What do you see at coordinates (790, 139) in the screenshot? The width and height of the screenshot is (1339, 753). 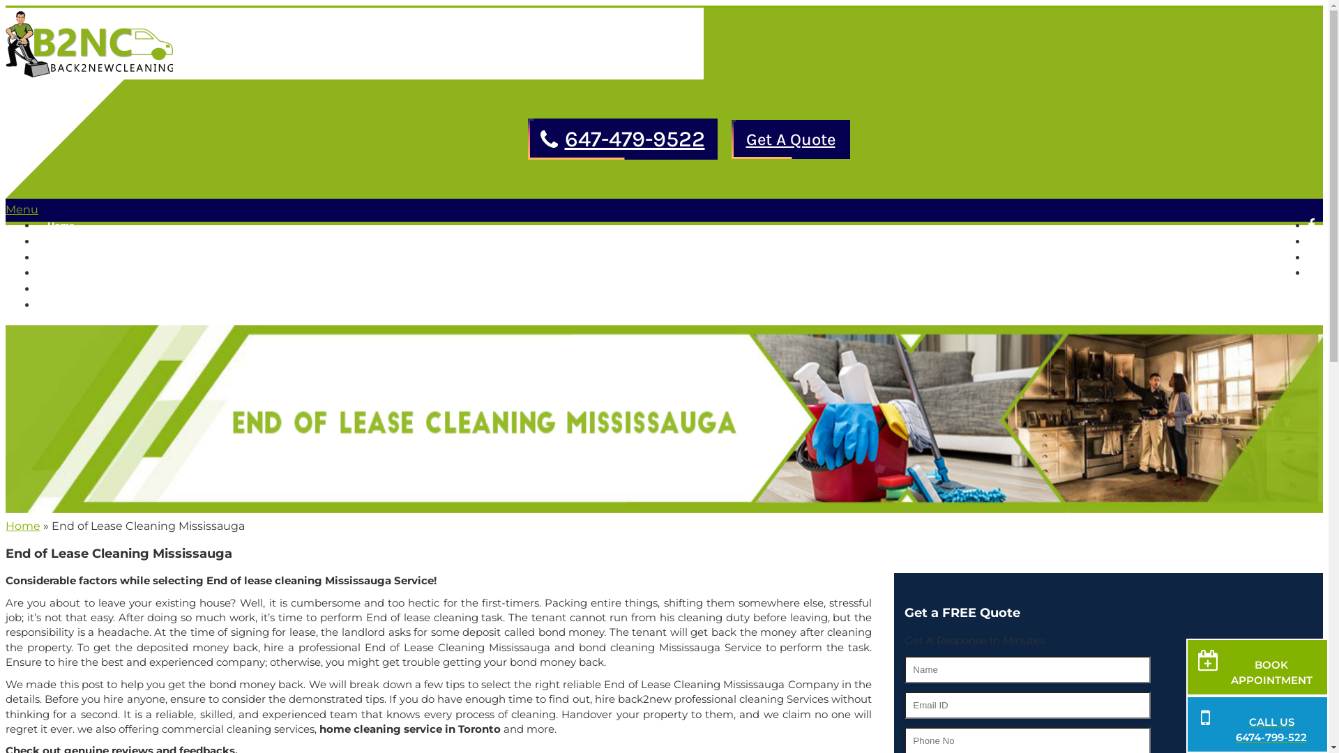 I see `Get A Quote` at bounding box center [790, 139].